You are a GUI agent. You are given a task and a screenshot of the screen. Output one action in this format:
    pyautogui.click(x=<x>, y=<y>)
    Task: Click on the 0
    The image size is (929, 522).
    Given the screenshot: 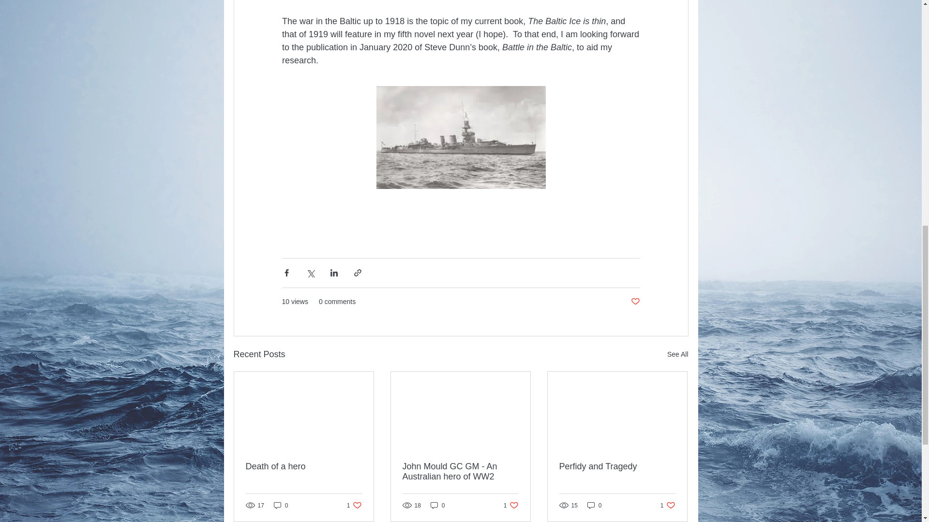 What is the action you would take?
    pyautogui.click(x=281, y=505)
    